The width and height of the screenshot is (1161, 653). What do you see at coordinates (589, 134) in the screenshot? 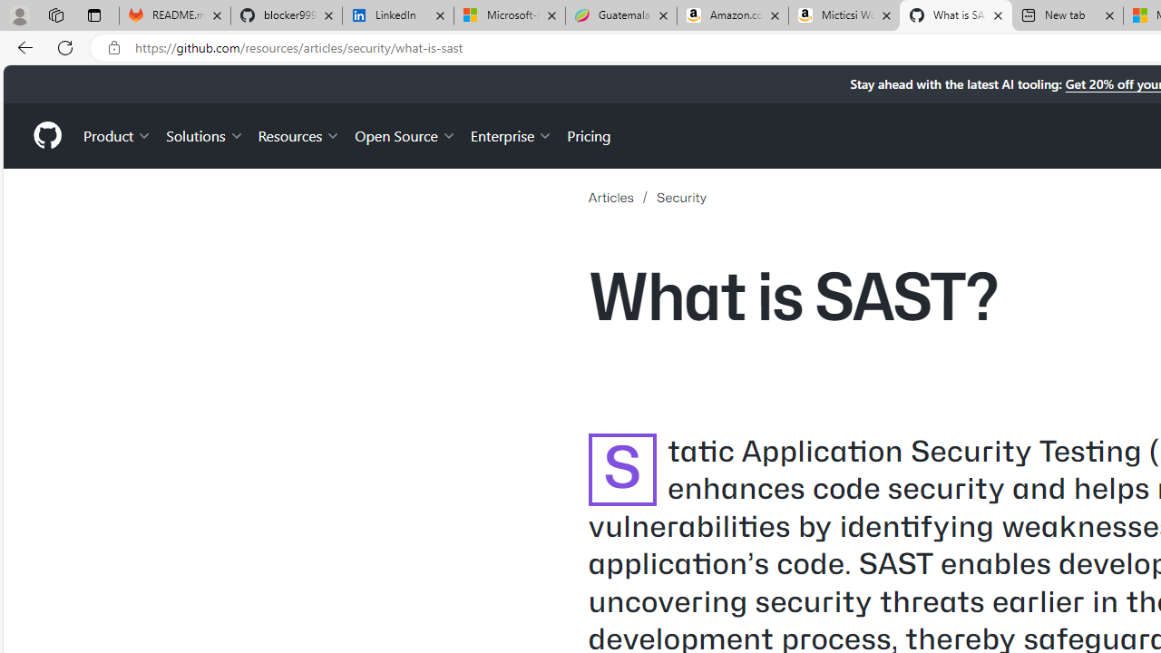
I see `Pricing` at bounding box center [589, 134].